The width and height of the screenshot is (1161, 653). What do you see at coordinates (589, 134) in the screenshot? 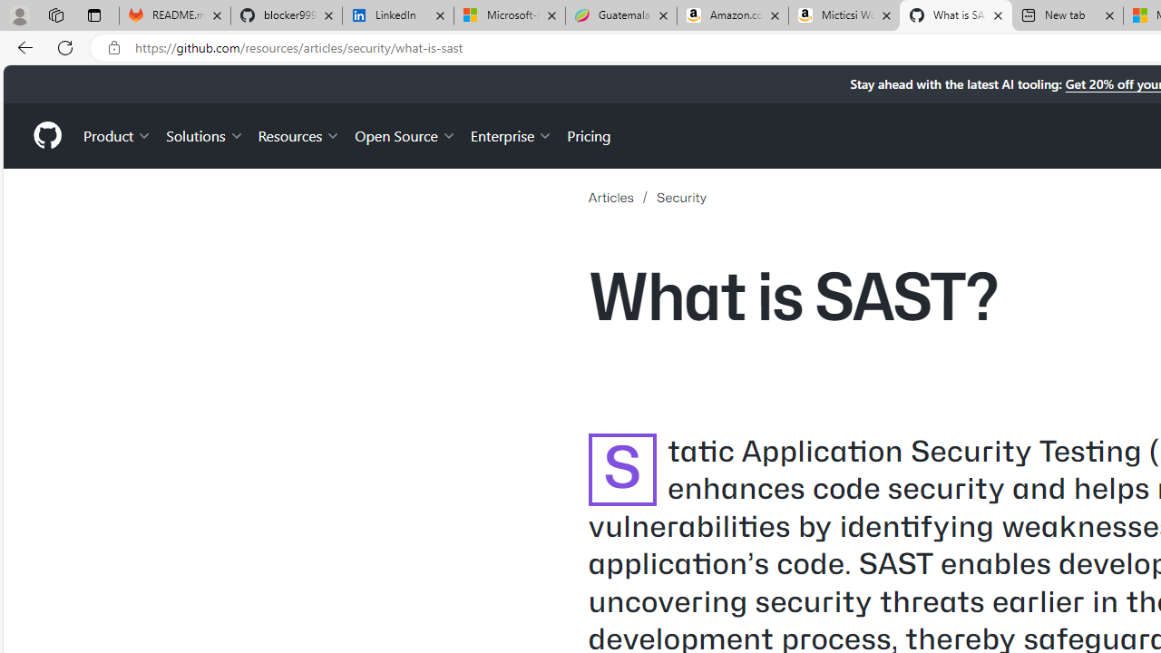
I see `Pricing` at bounding box center [589, 134].